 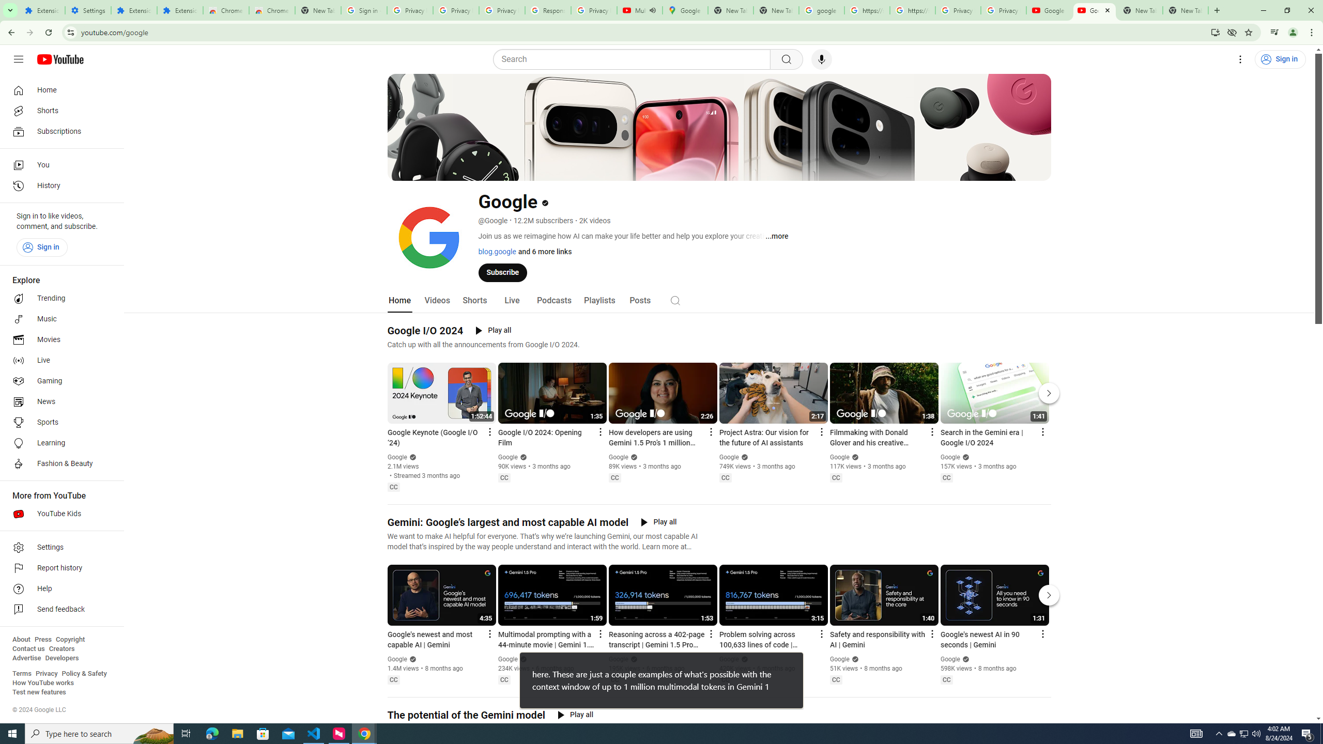 I want to click on Home, so click(x=59, y=90).